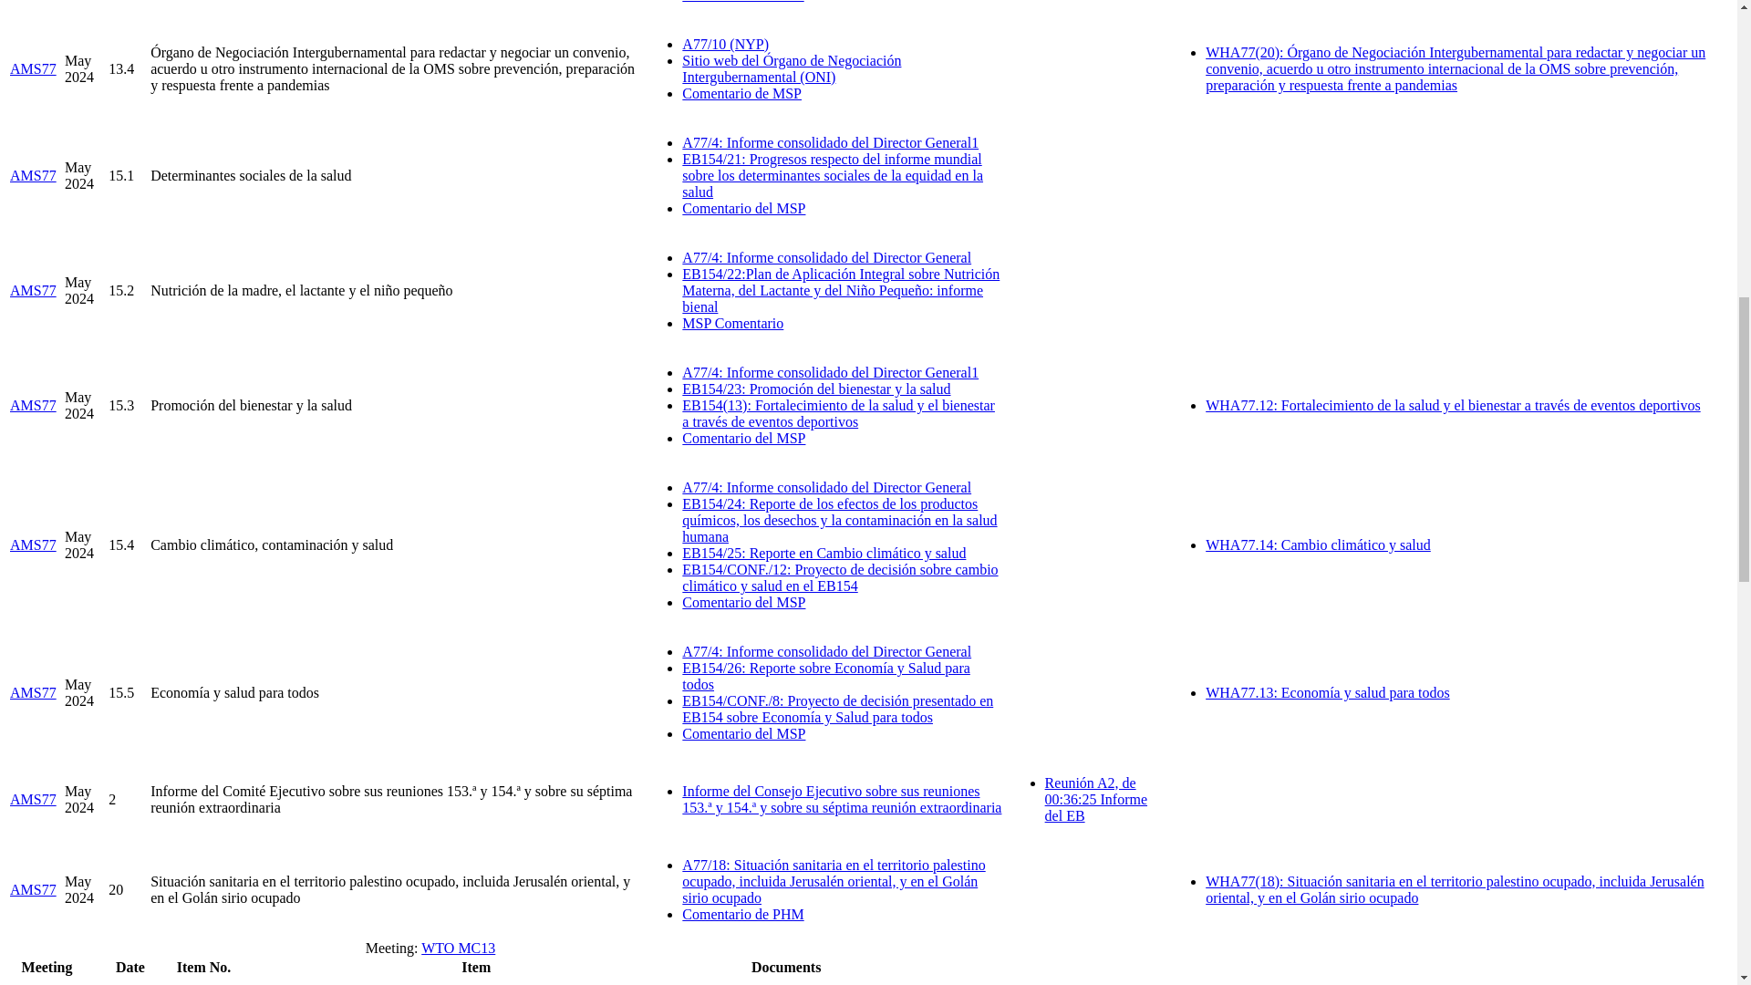 Image resolution: width=1751 pixels, height=985 pixels. Describe the element at coordinates (732, 323) in the screenshot. I see `MSP Comentario` at that location.